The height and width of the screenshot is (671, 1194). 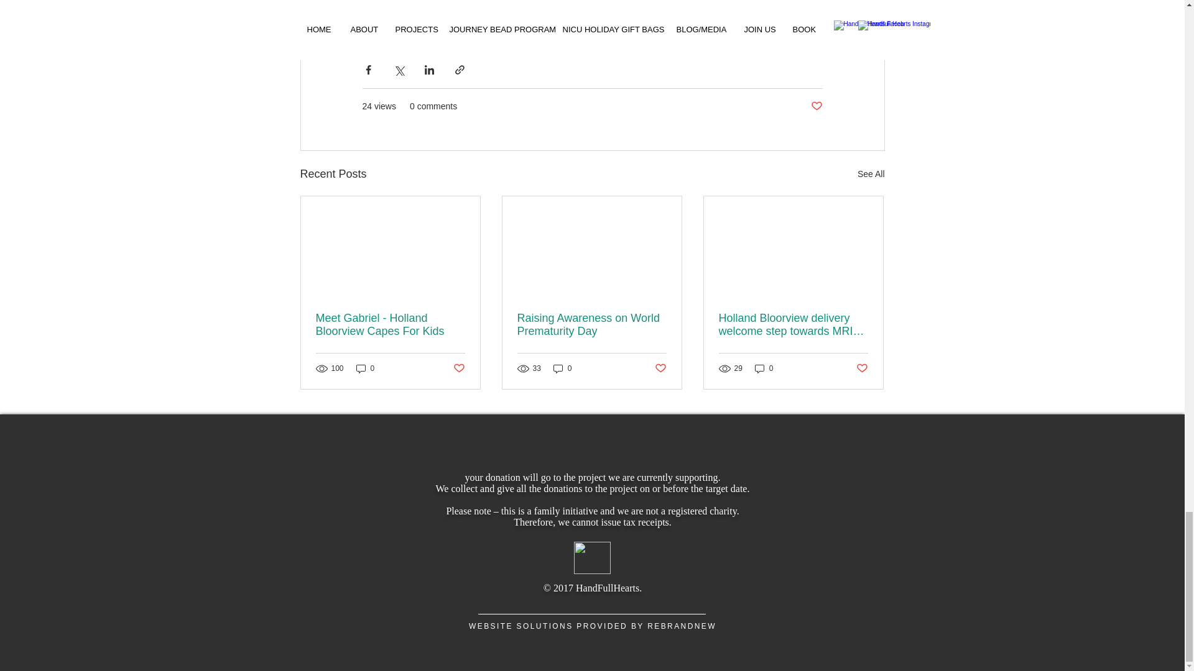 I want to click on Raising Awareness on World Prematurity Day, so click(x=591, y=325).